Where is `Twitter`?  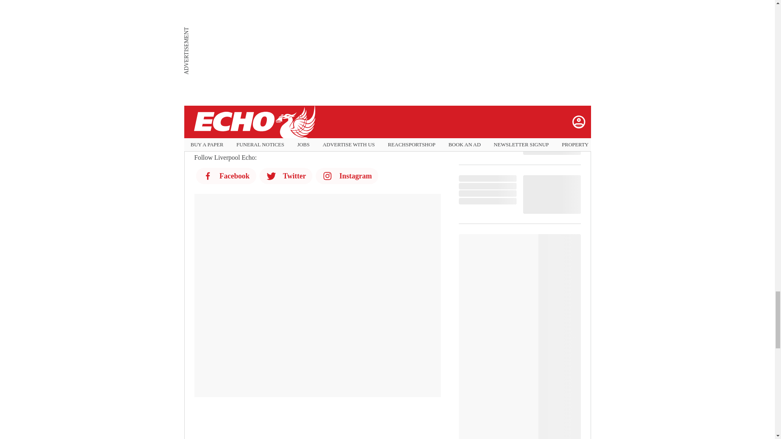
Twitter is located at coordinates (286, 176).